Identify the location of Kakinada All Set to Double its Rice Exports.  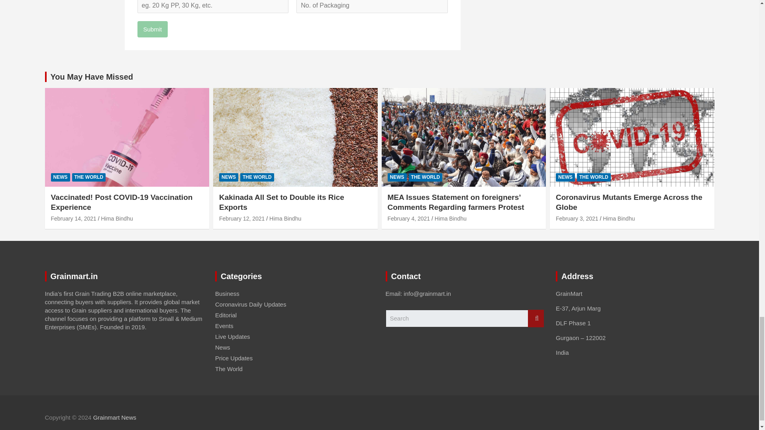
(241, 219).